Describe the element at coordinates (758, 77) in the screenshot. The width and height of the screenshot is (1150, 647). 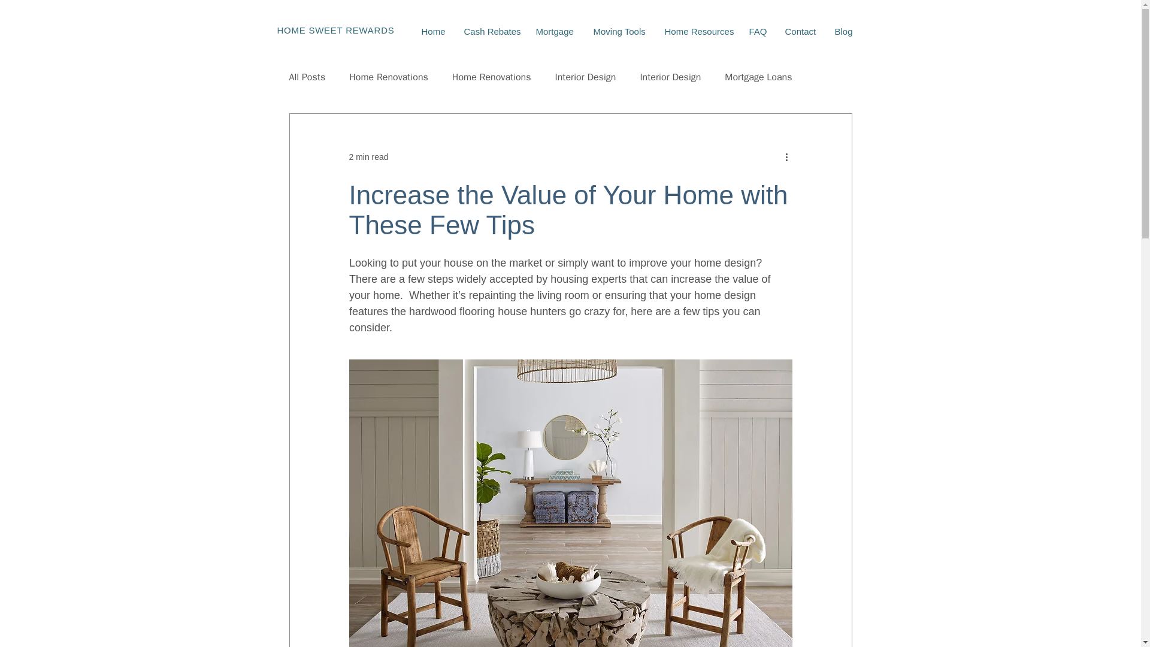
I see `Mortgage Loans` at that location.